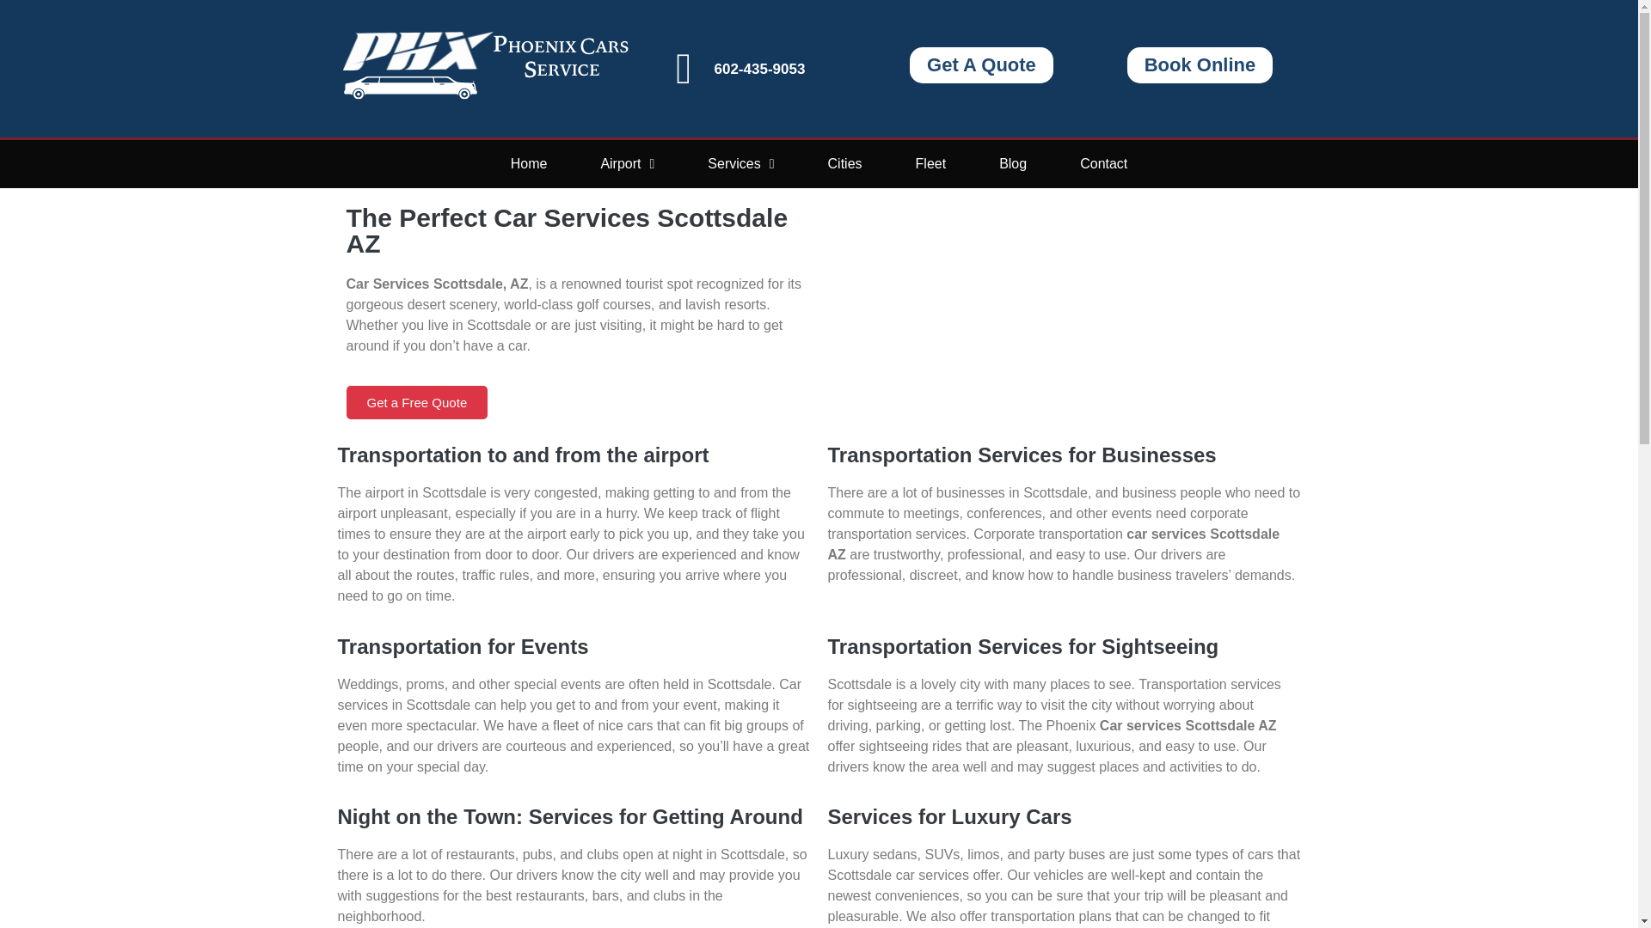 This screenshot has width=1651, height=928. What do you see at coordinates (416, 402) in the screenshot?
I see `Get a Free Quote` at bounding box center [416, 402].